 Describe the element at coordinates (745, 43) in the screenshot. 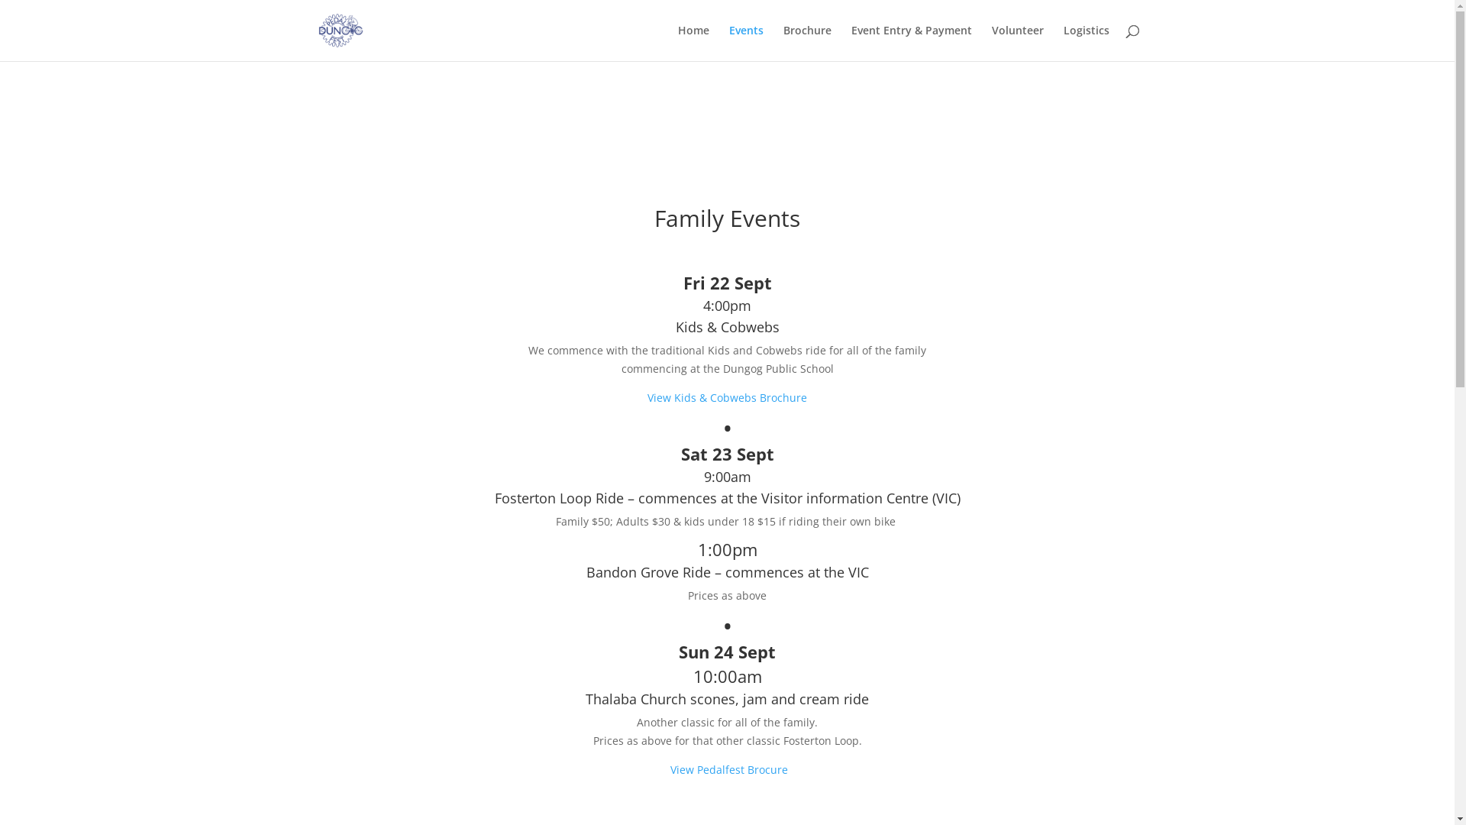

I see `Events` at that location.